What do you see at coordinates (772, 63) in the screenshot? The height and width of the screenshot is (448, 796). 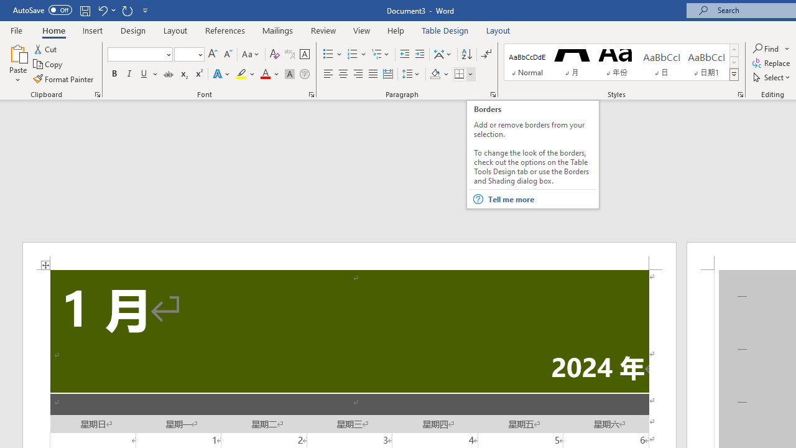 I see `Replace...` at bounding box center [772, 63].